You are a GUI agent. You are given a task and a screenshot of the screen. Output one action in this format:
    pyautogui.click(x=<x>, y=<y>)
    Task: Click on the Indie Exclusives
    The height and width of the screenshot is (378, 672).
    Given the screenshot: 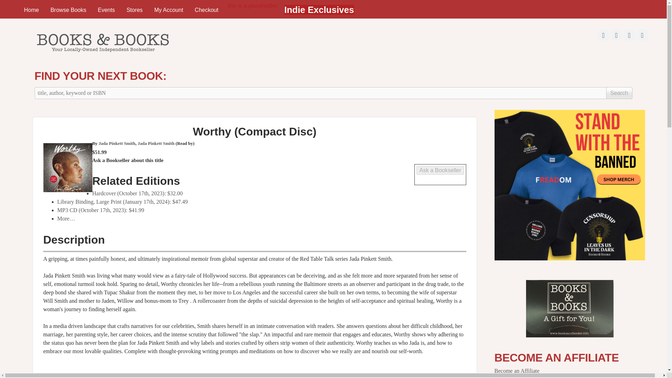 What is the action you would take?
    pyautogui.click(x=319, y=10)
    